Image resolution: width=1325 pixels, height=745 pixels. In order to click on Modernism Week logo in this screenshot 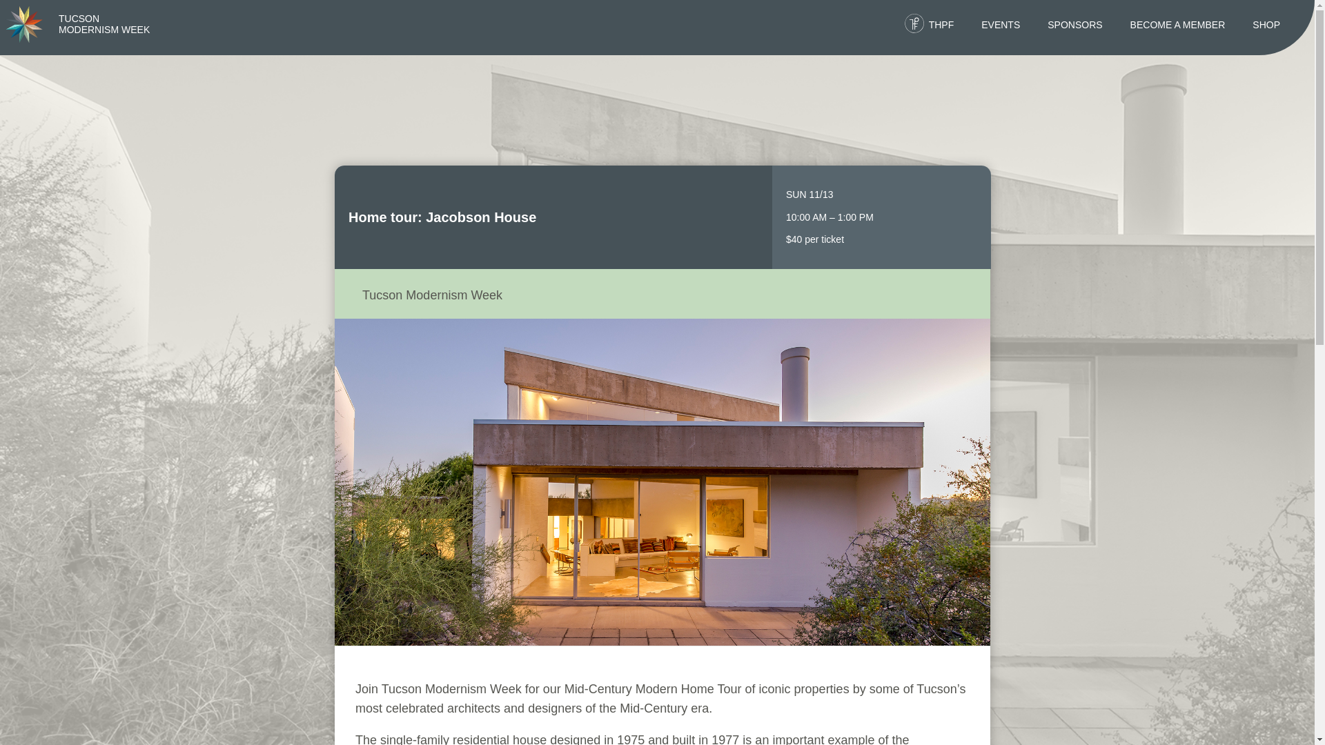, I will do `click(104, 23)`.